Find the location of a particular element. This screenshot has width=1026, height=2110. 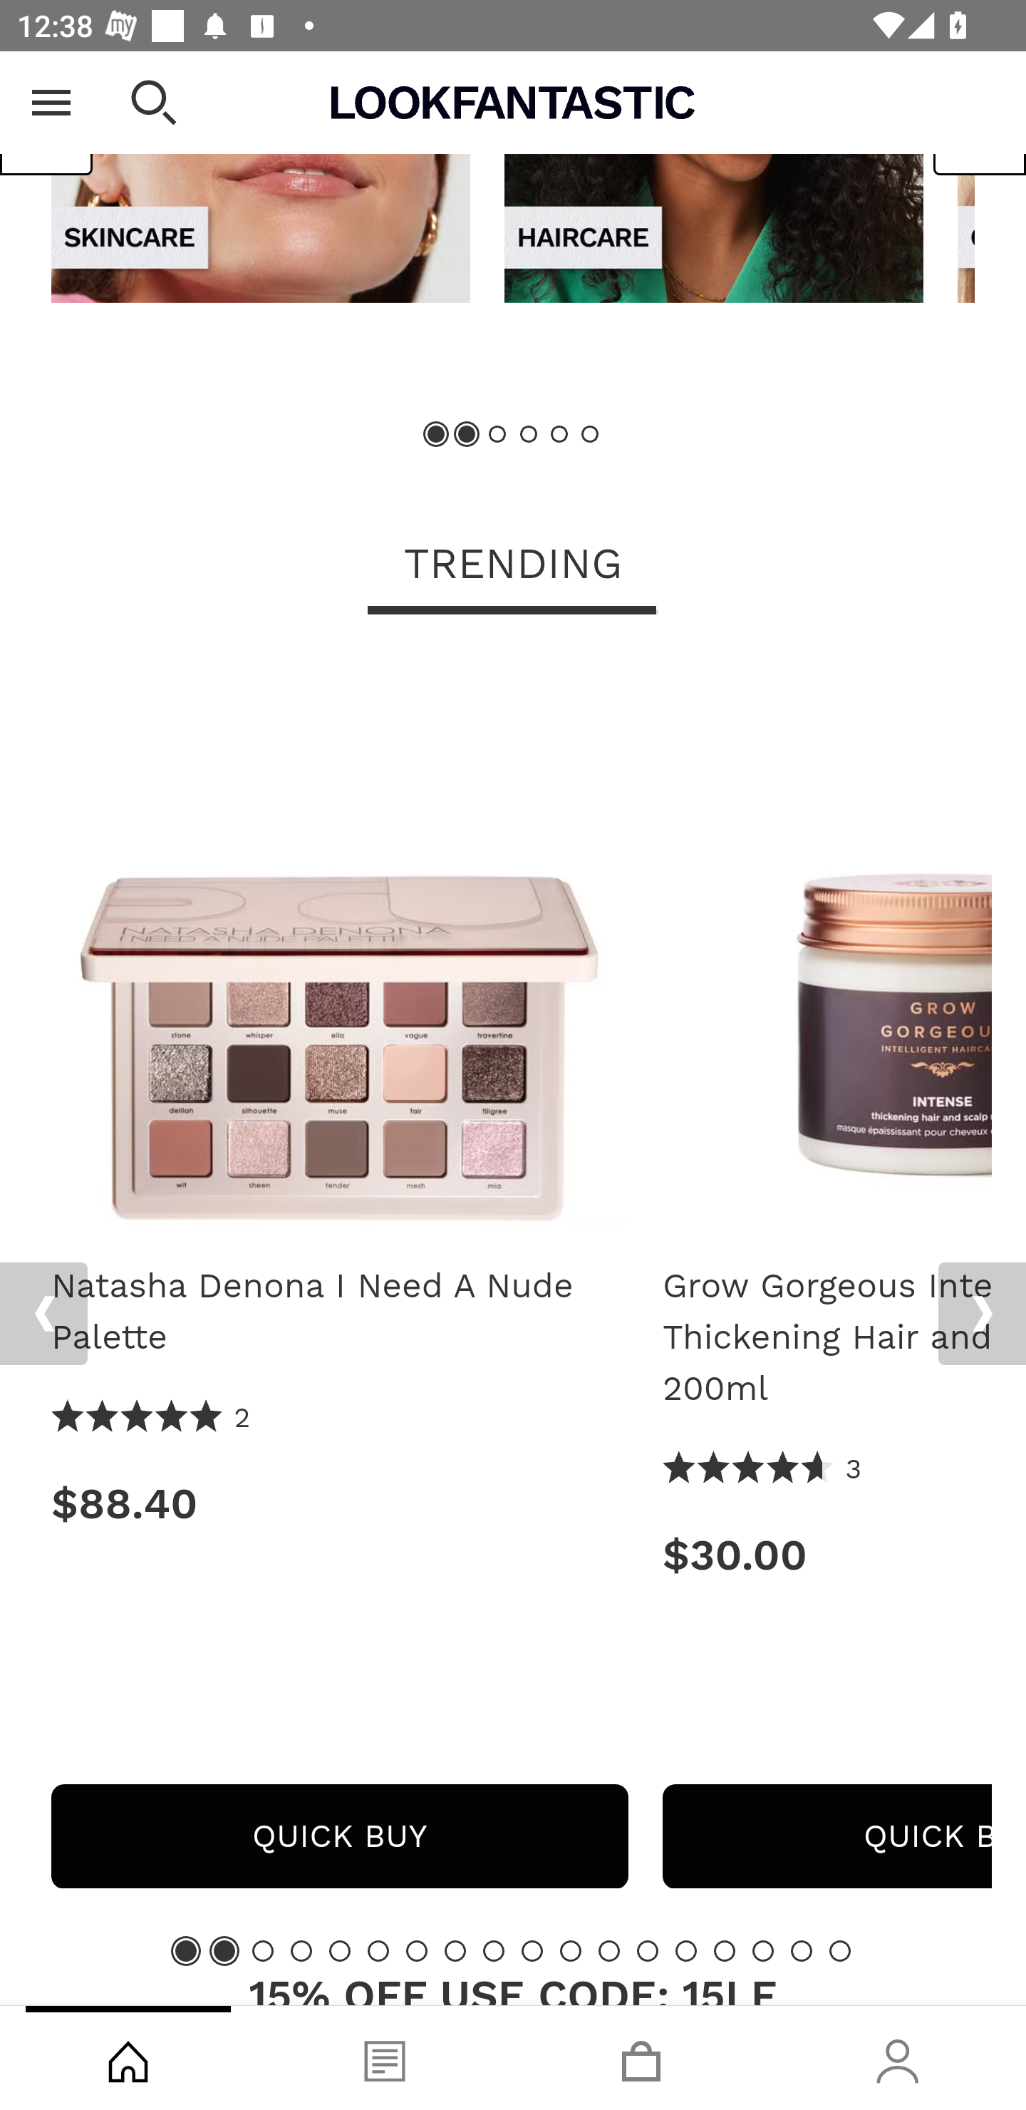

4.67 Stars 3 Reviews is located at coordinates (763, 1469).